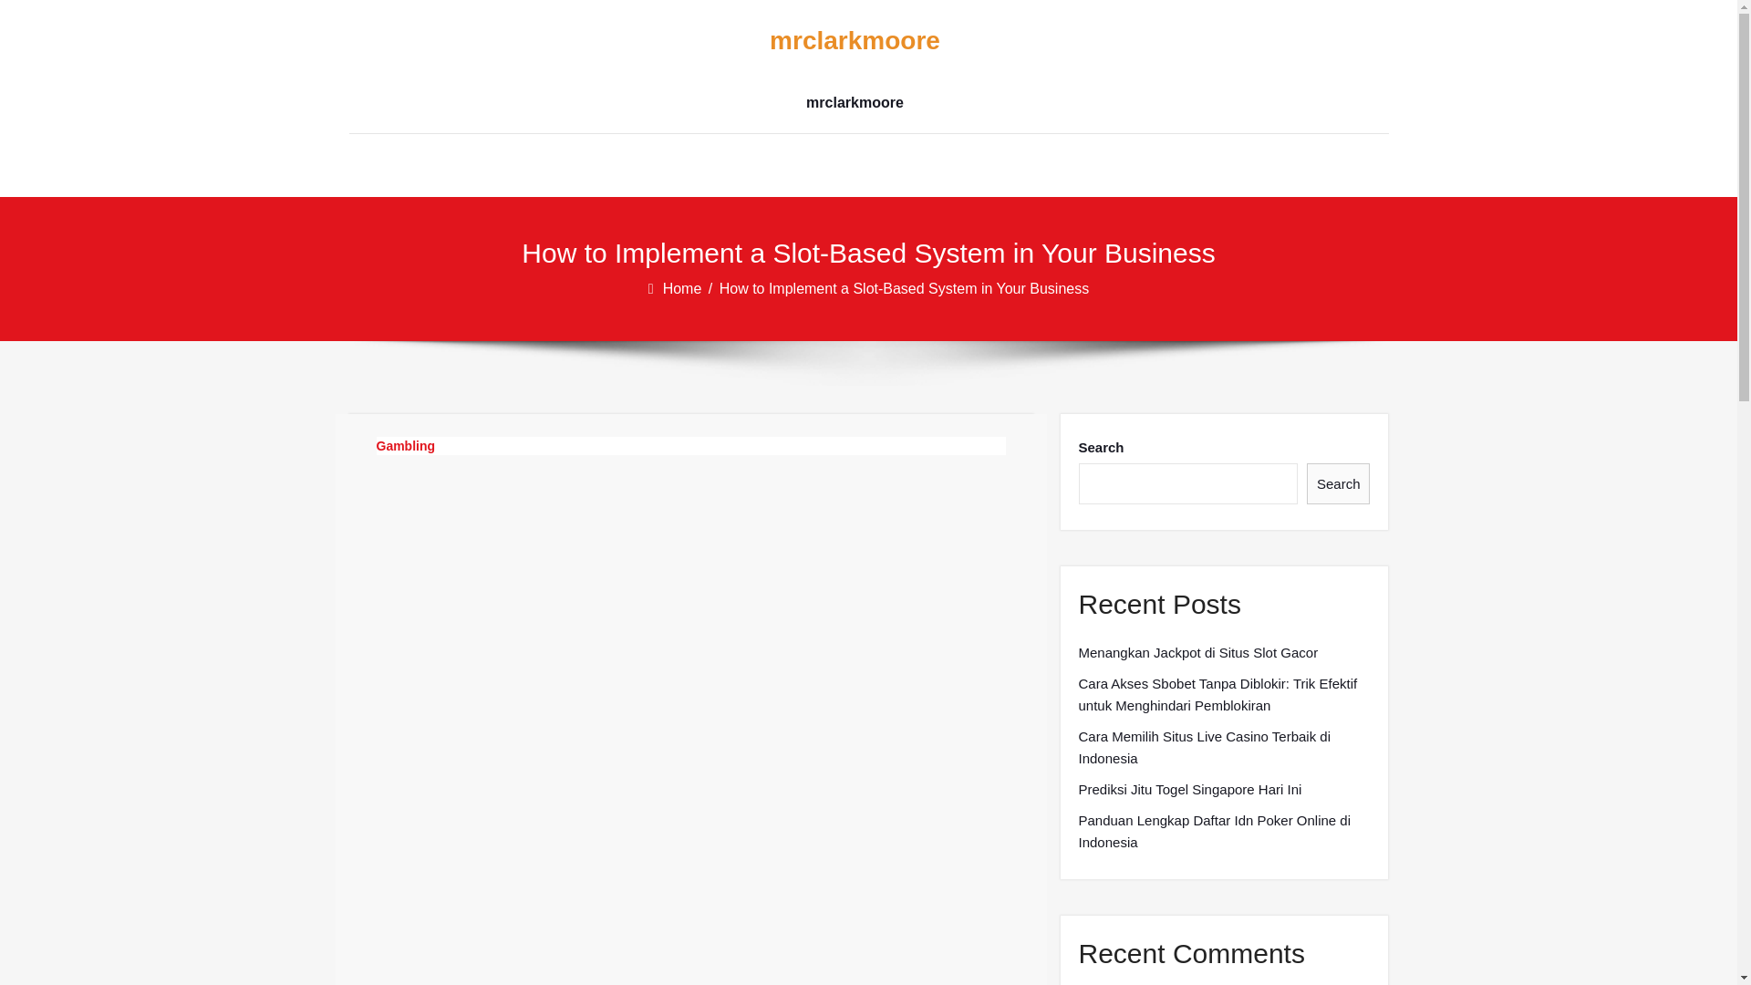  What do you see at coordinates (552, 565) in the screenshot?
I see `August 4, 2022` at bounding box center [552, 565].